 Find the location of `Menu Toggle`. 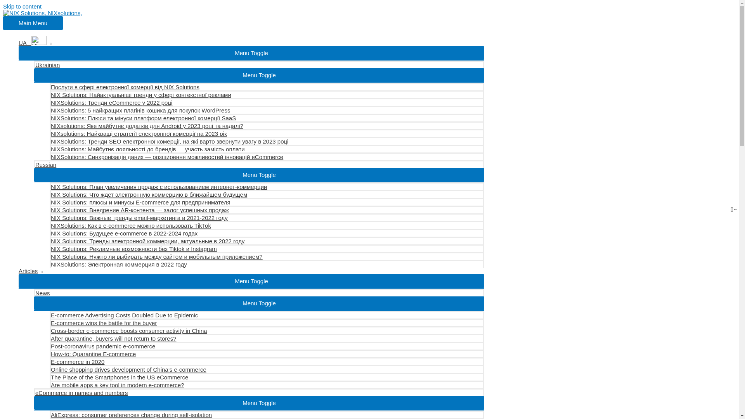

Menu Toggle is located at coordinates (259, 175).